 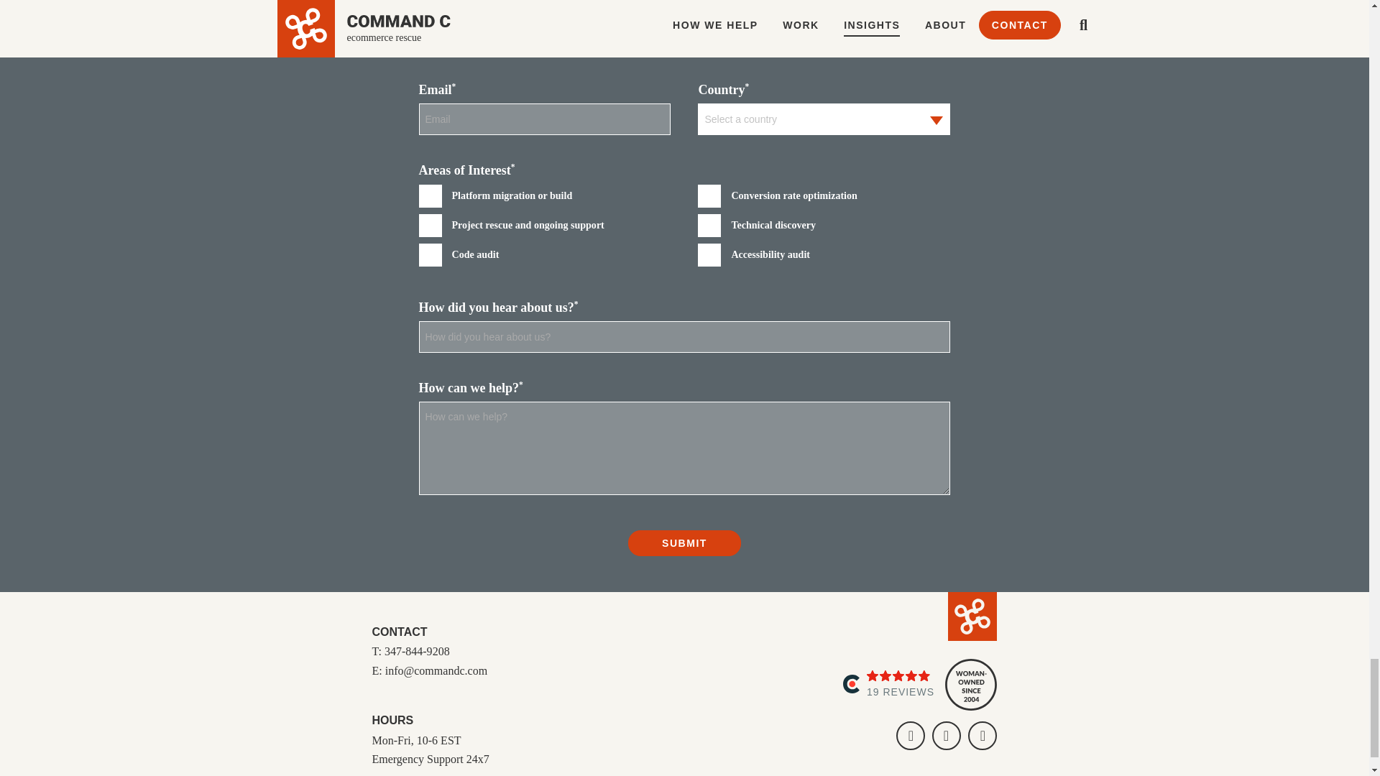 What do you see at coordinates (684, 543) in the screenshot?
I see `Submit` at bounding box center [684, 543].